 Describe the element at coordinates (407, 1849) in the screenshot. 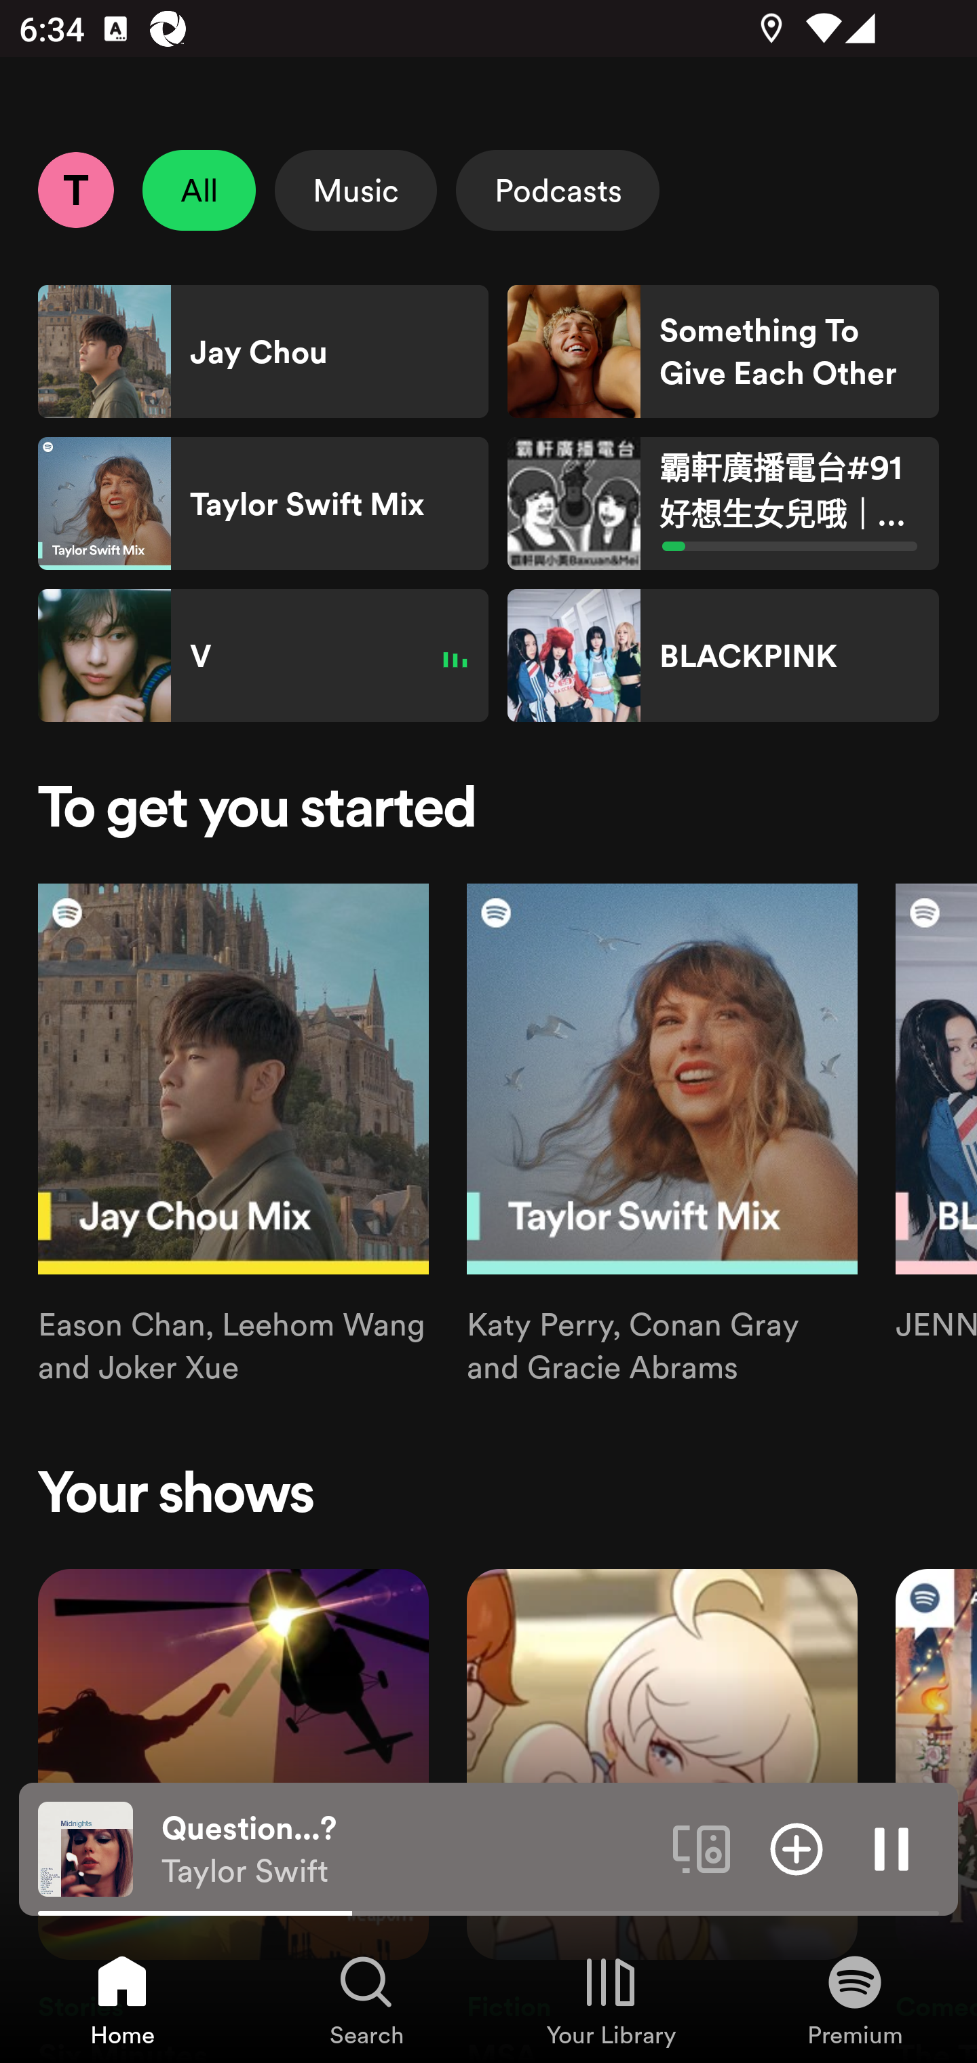

I see `Question...? Taylor Swift` at that location.